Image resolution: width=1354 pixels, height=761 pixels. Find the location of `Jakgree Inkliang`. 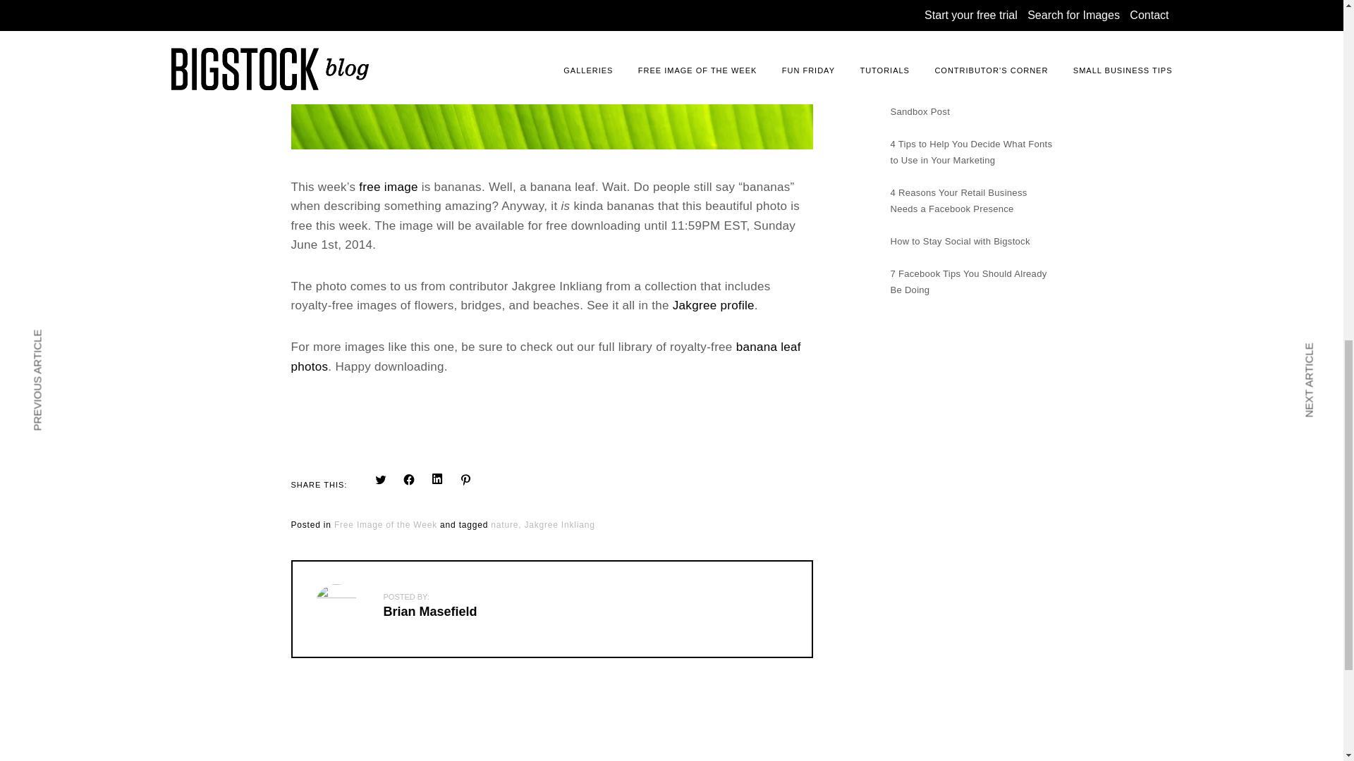

Jakgree Inkliang is located at coordinates (559, 524).